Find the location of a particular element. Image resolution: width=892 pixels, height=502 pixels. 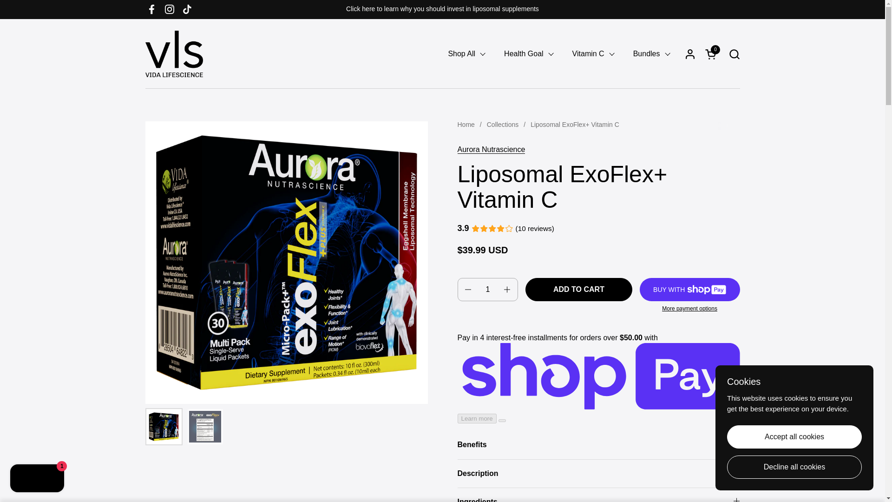

Shop All is located at coordinates (466, 54).